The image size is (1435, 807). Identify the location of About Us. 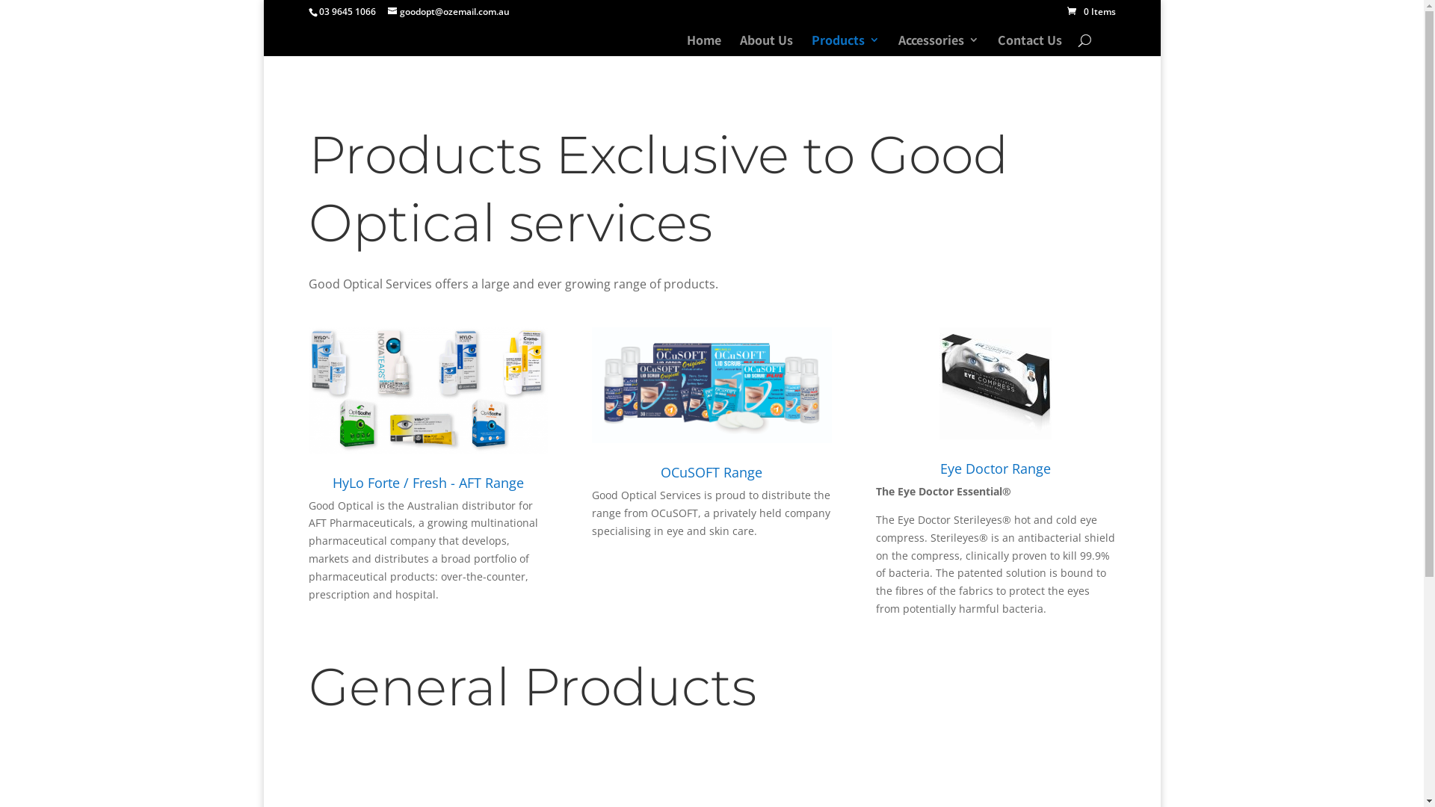
(767, 45).